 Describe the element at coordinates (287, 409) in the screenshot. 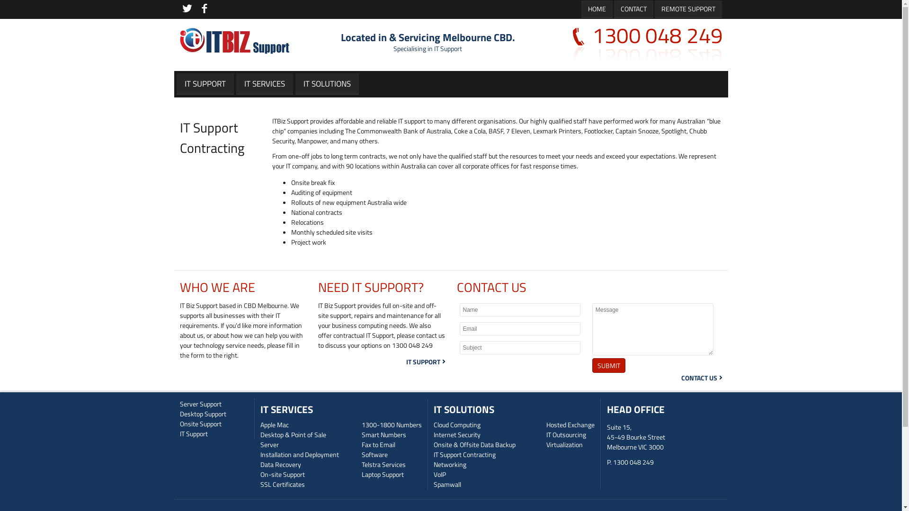

I see `IT SERVICES` at that location.